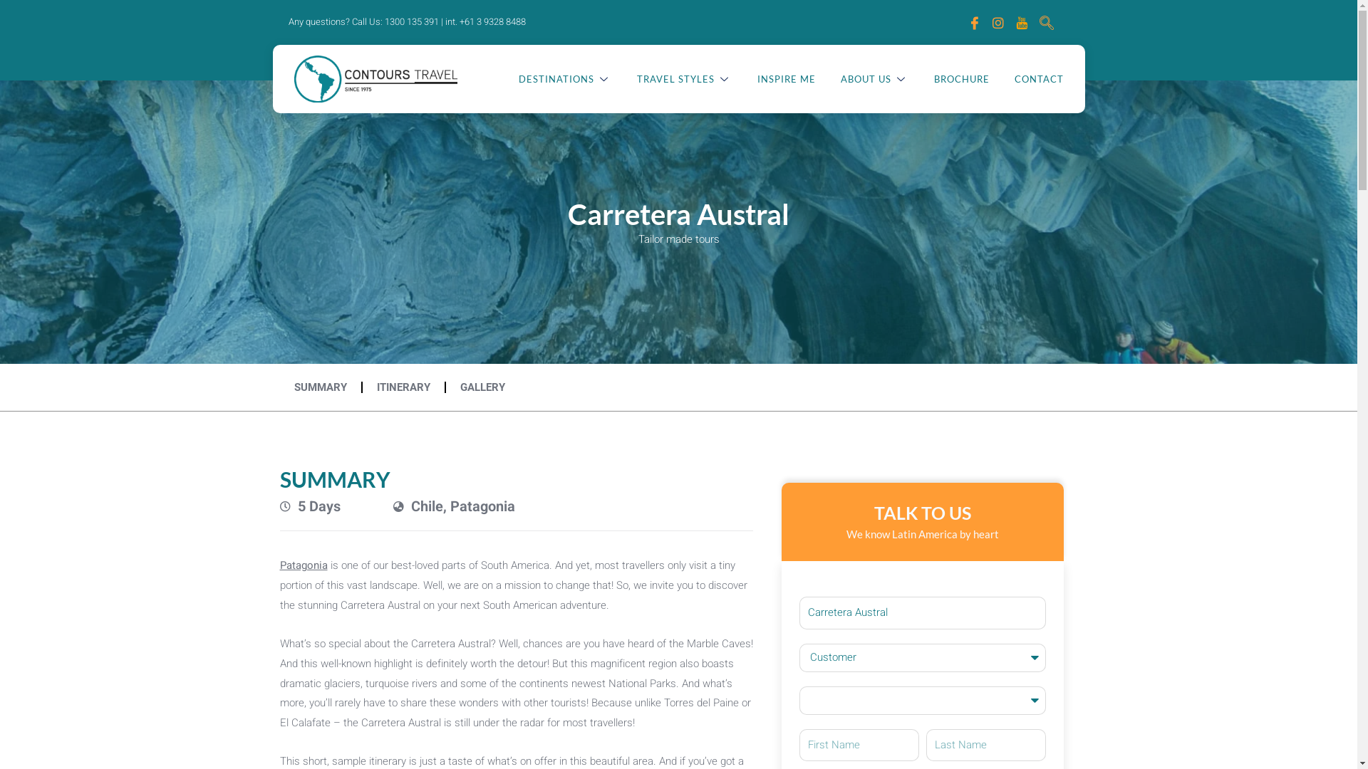  Describe the element at coordinates (320, 387) in the screenshot. I see `SUMMARY` at that location.